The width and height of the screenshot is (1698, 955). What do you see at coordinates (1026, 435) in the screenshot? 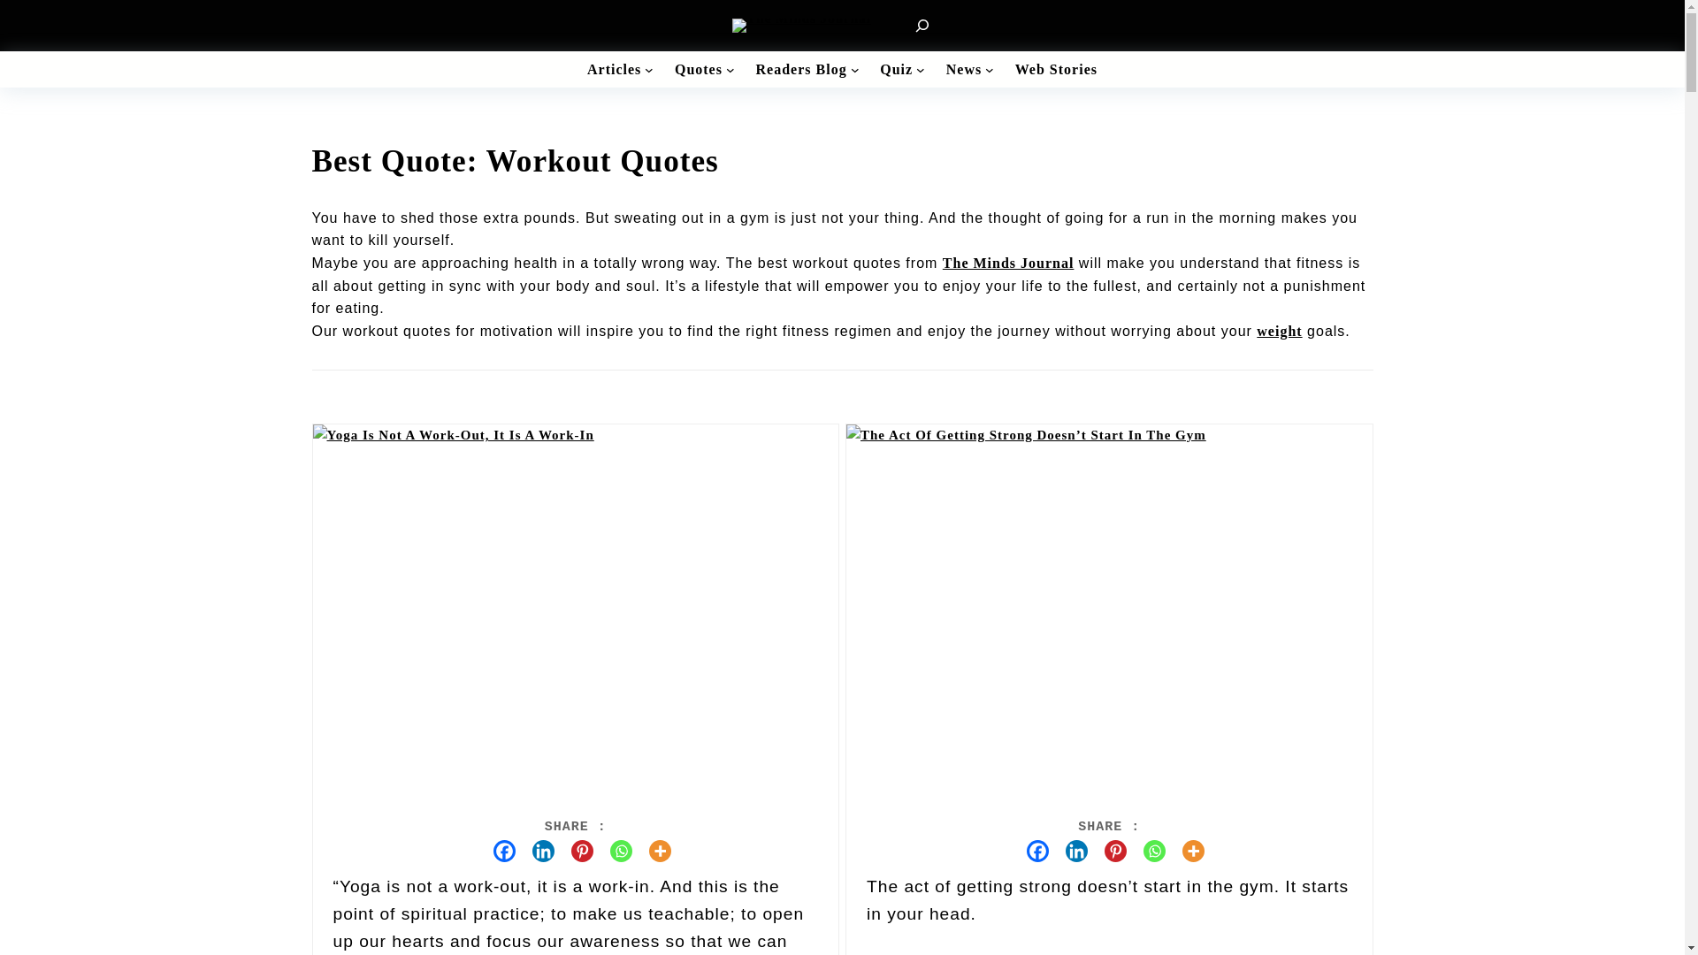
I see `The Act Of Getting Strong Doesn't Start In The Gym` at bounding box center [1026, 435].